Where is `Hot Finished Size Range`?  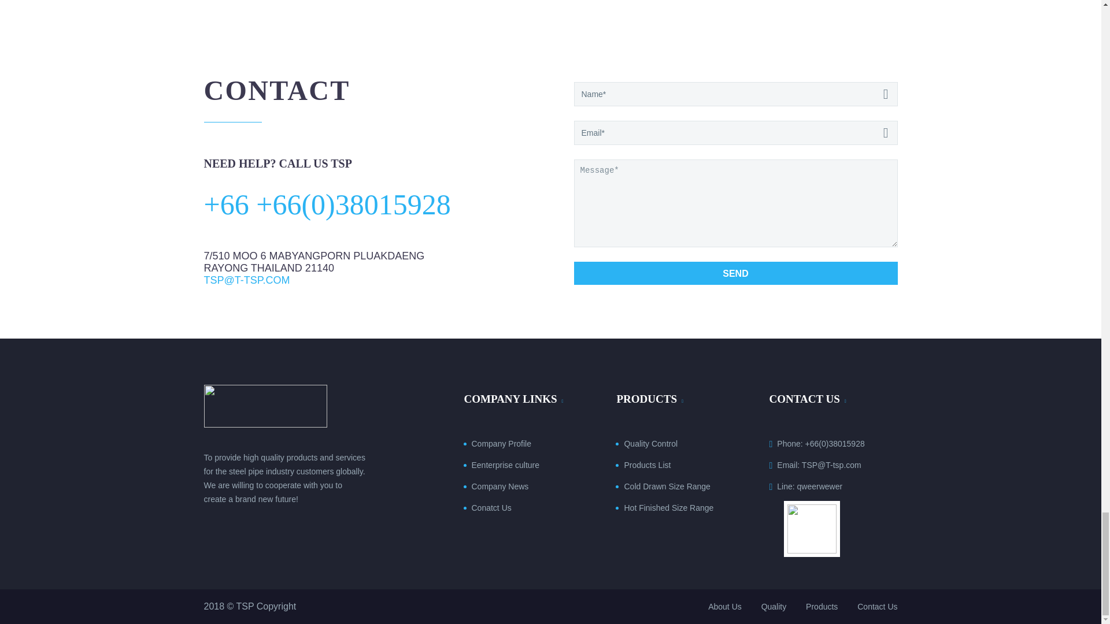 Hot Finished Size Range is located at coordinates (668, 507).